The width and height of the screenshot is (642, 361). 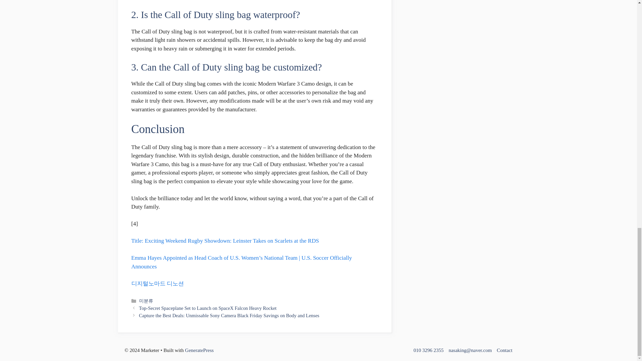 What do you see at coordinates (199, 350) in the screenshot?
I see `GeneratePress` at bounding box center [199, 350].